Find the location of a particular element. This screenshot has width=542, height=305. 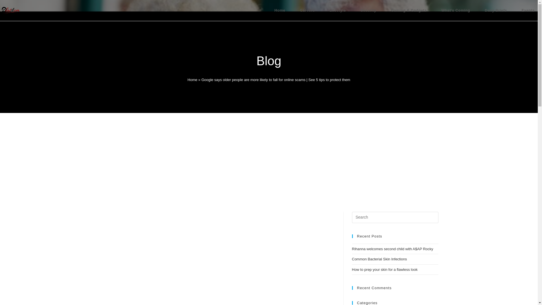

Security is located at coordinates (368, 10).